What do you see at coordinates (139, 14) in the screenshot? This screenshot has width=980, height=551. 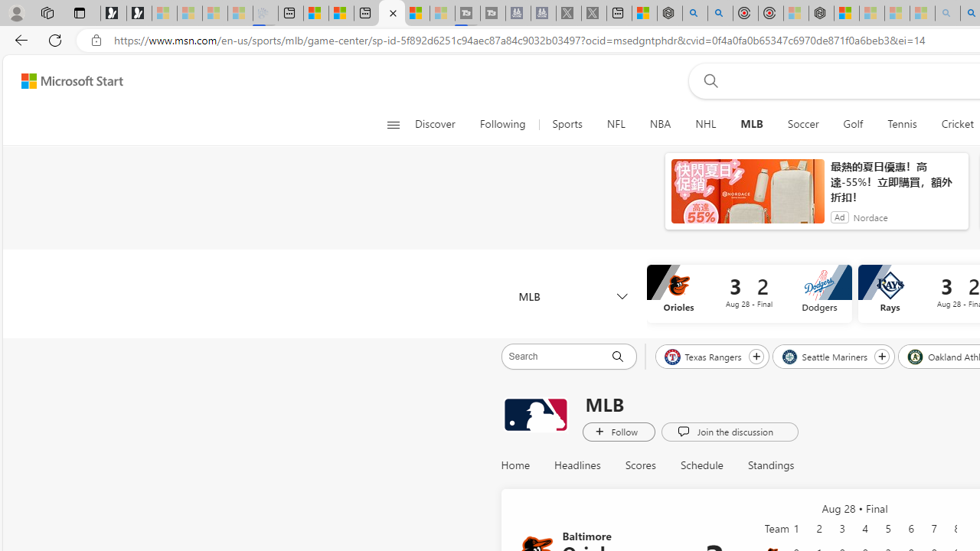 I see `Newsletter Sign Up` at bounding box center [139, 14].